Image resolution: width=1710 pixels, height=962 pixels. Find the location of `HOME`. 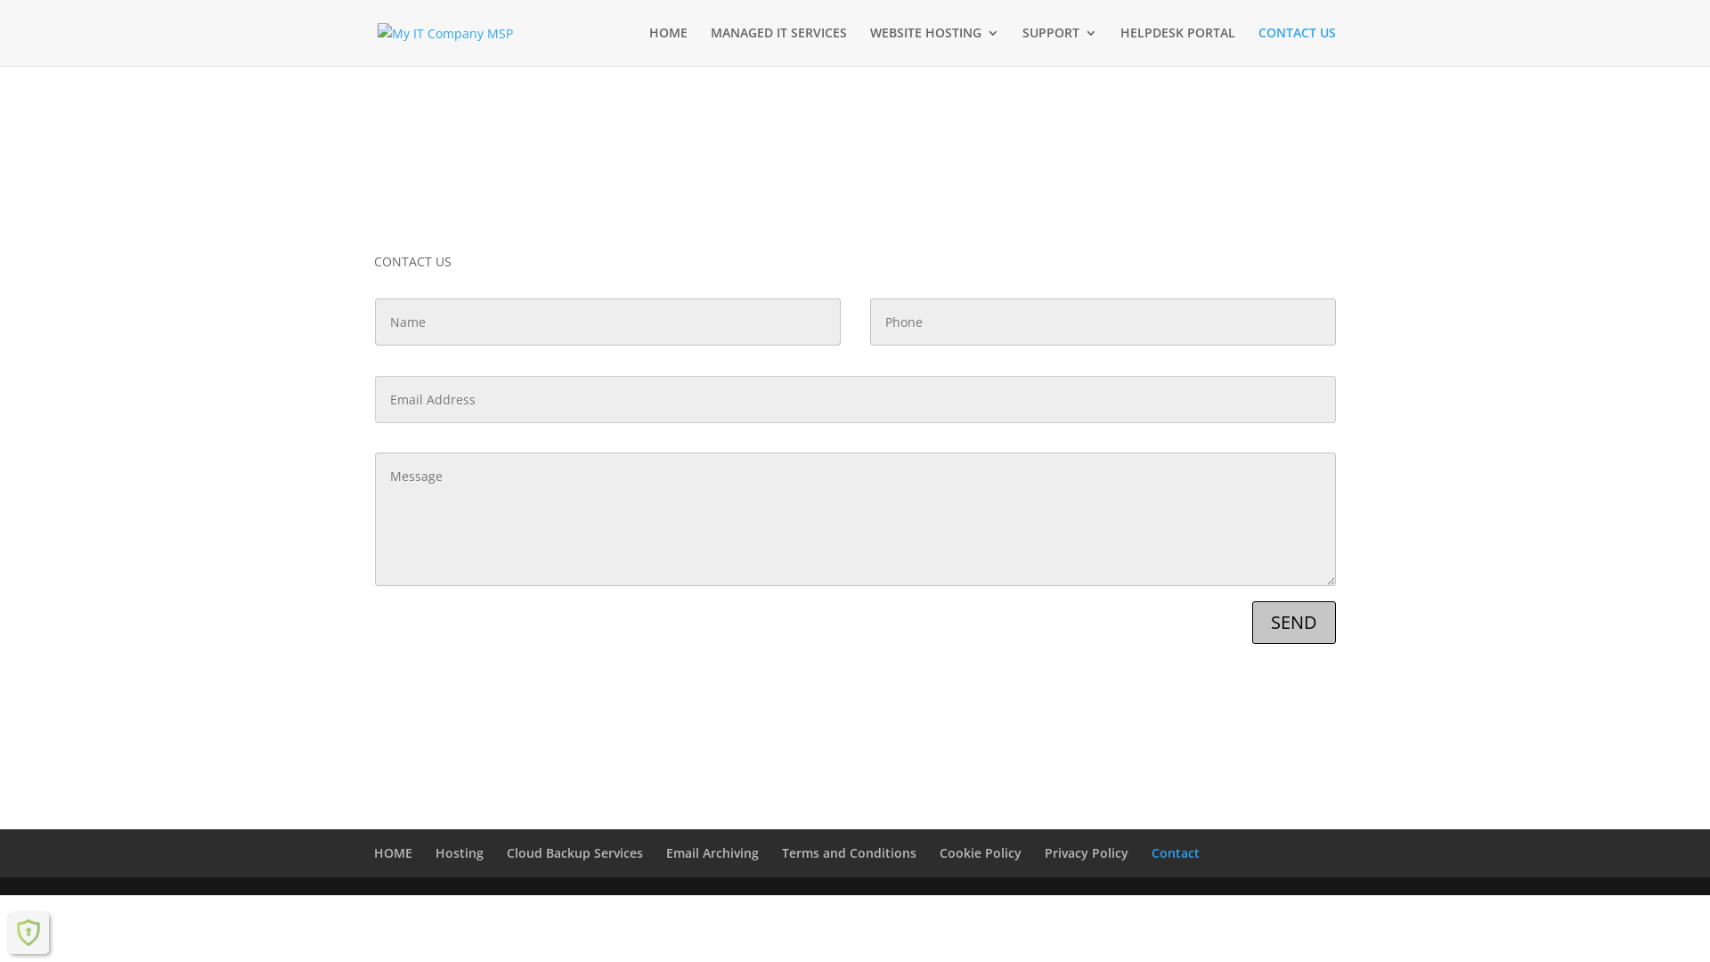

HOME is located at coordinates (394, 853).